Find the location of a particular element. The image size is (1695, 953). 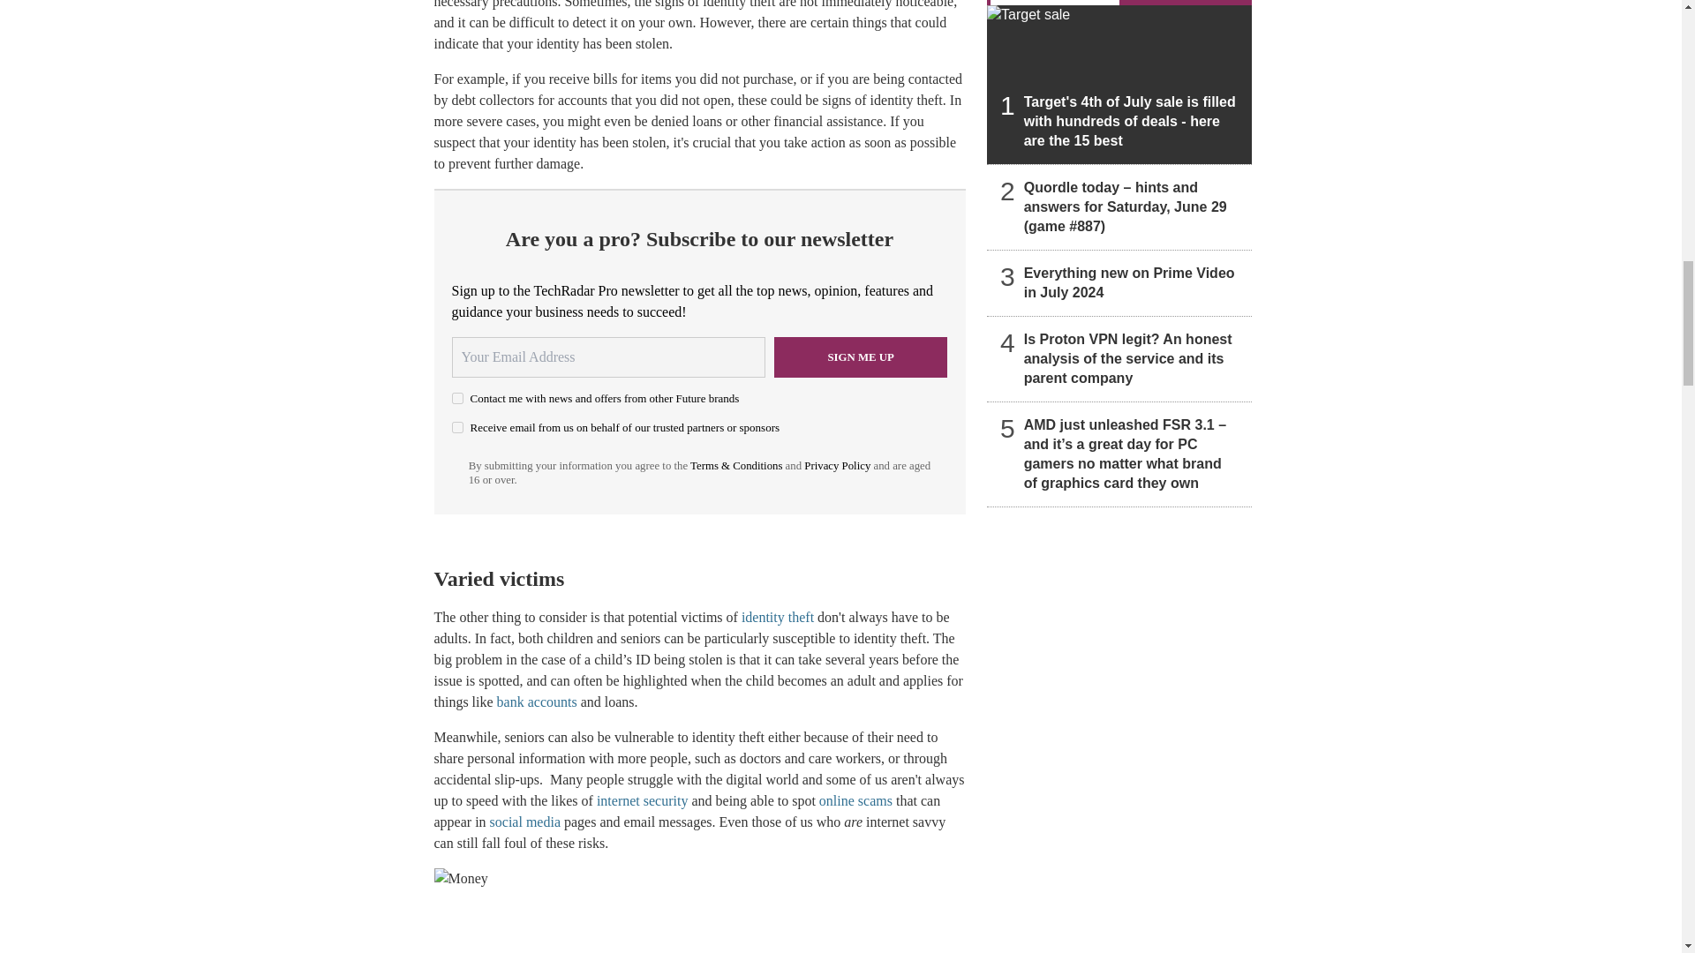

on is located at coordinates (457, 427).